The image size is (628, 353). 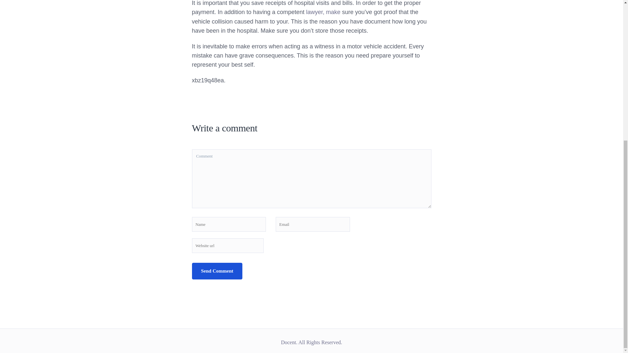 What do you see at coordinates (217, 271) in the screenshot?
I see `Send Comment` at bounding box center [217, 271].